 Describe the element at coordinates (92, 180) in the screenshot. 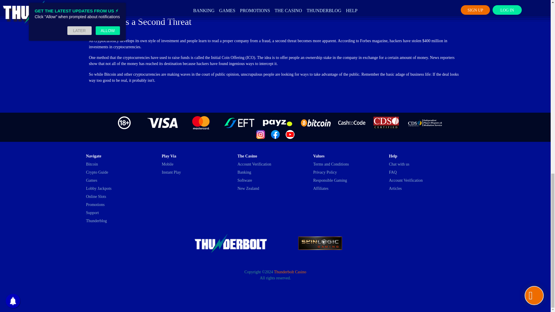

I see `Games` at that location.